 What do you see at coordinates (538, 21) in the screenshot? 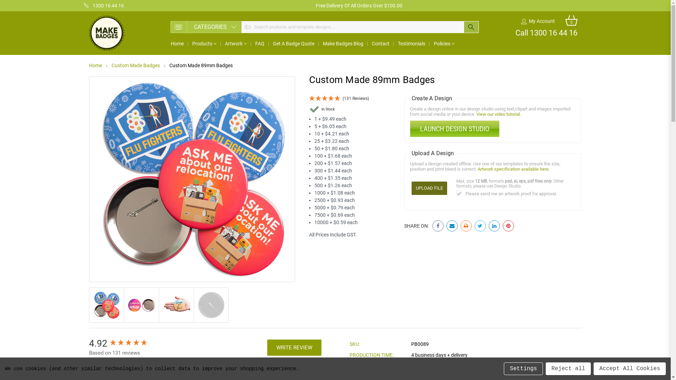
I see `My Account` at bounding box center [538, 21].